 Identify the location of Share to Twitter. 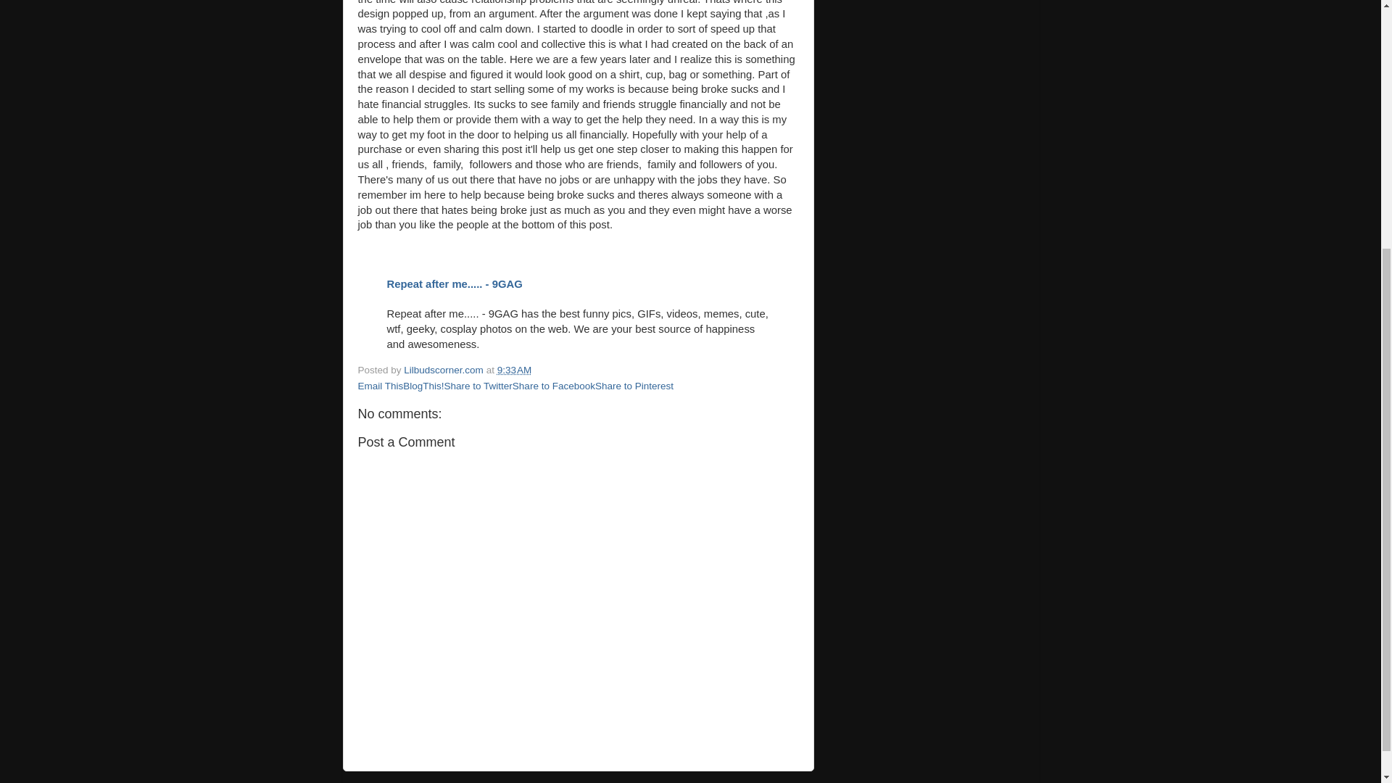
(478, 386).